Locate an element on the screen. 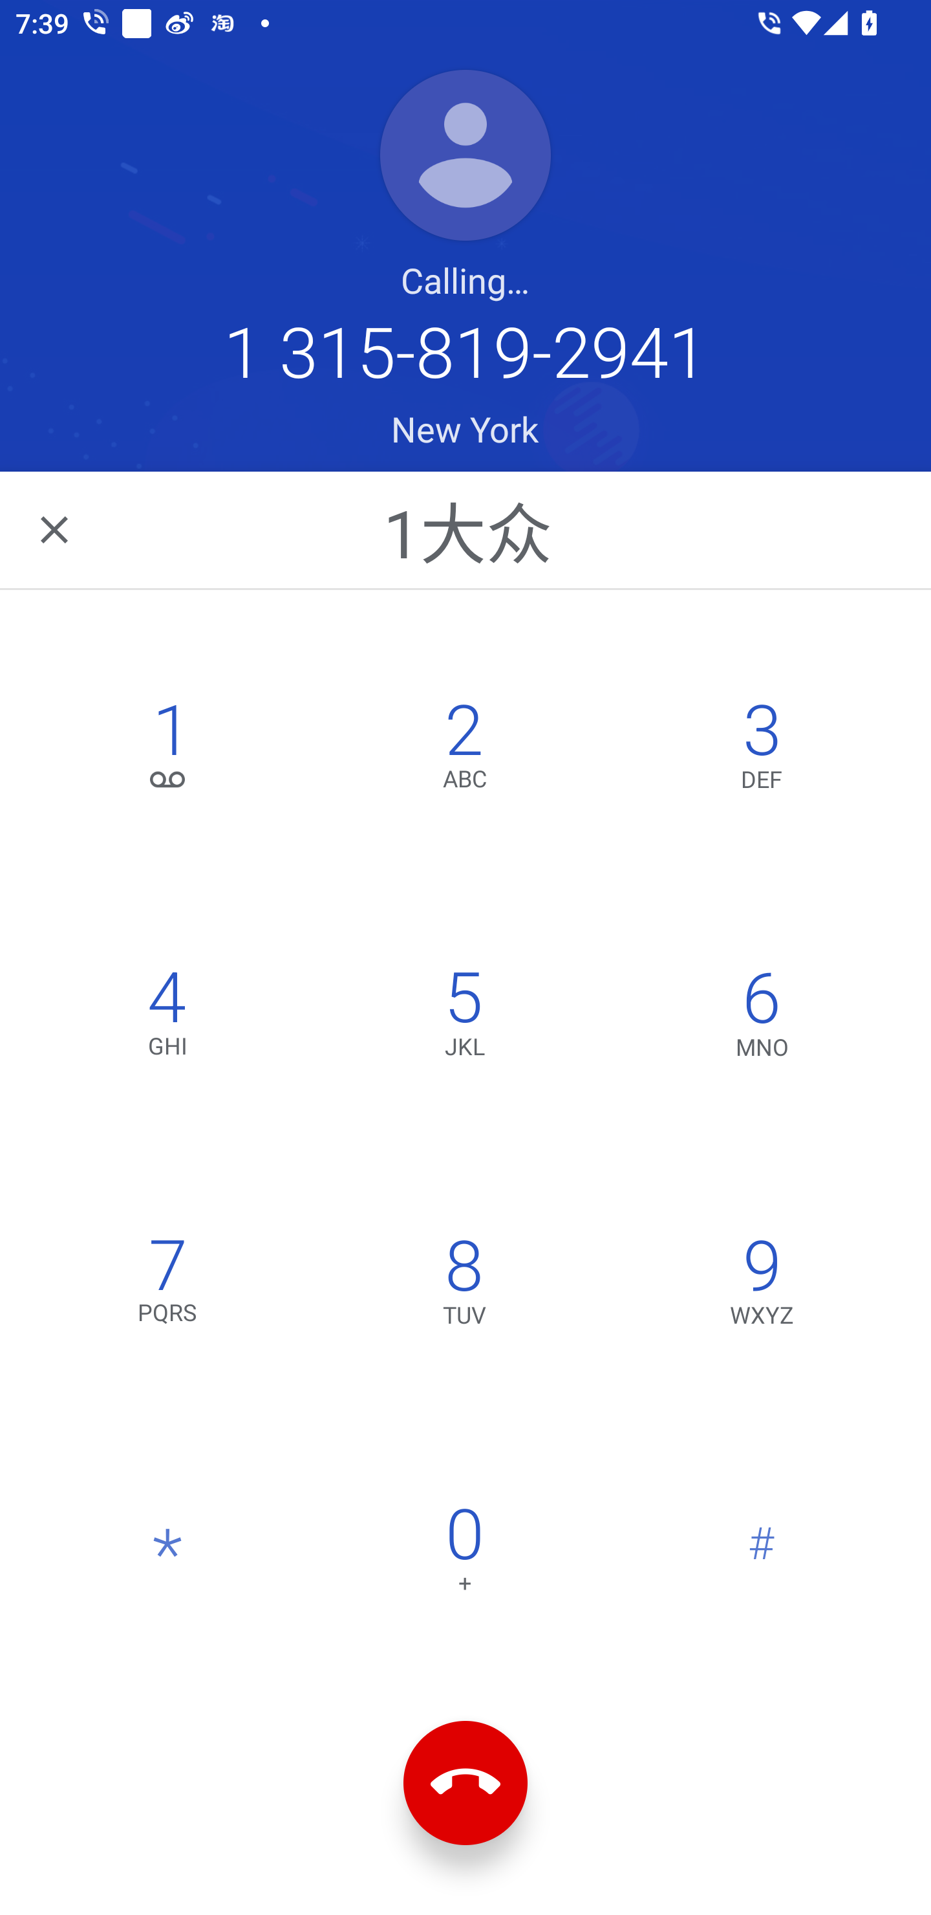 The width and height of the screenshot is (931, 1915). 8,TUV 8 TUV is located at coordinates (464, 1286).